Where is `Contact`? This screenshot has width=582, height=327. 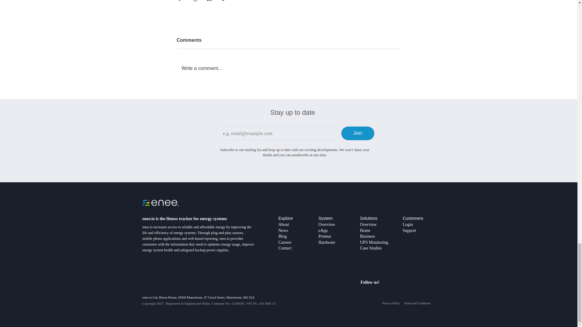 Contact is located at coordinates (285, 251).